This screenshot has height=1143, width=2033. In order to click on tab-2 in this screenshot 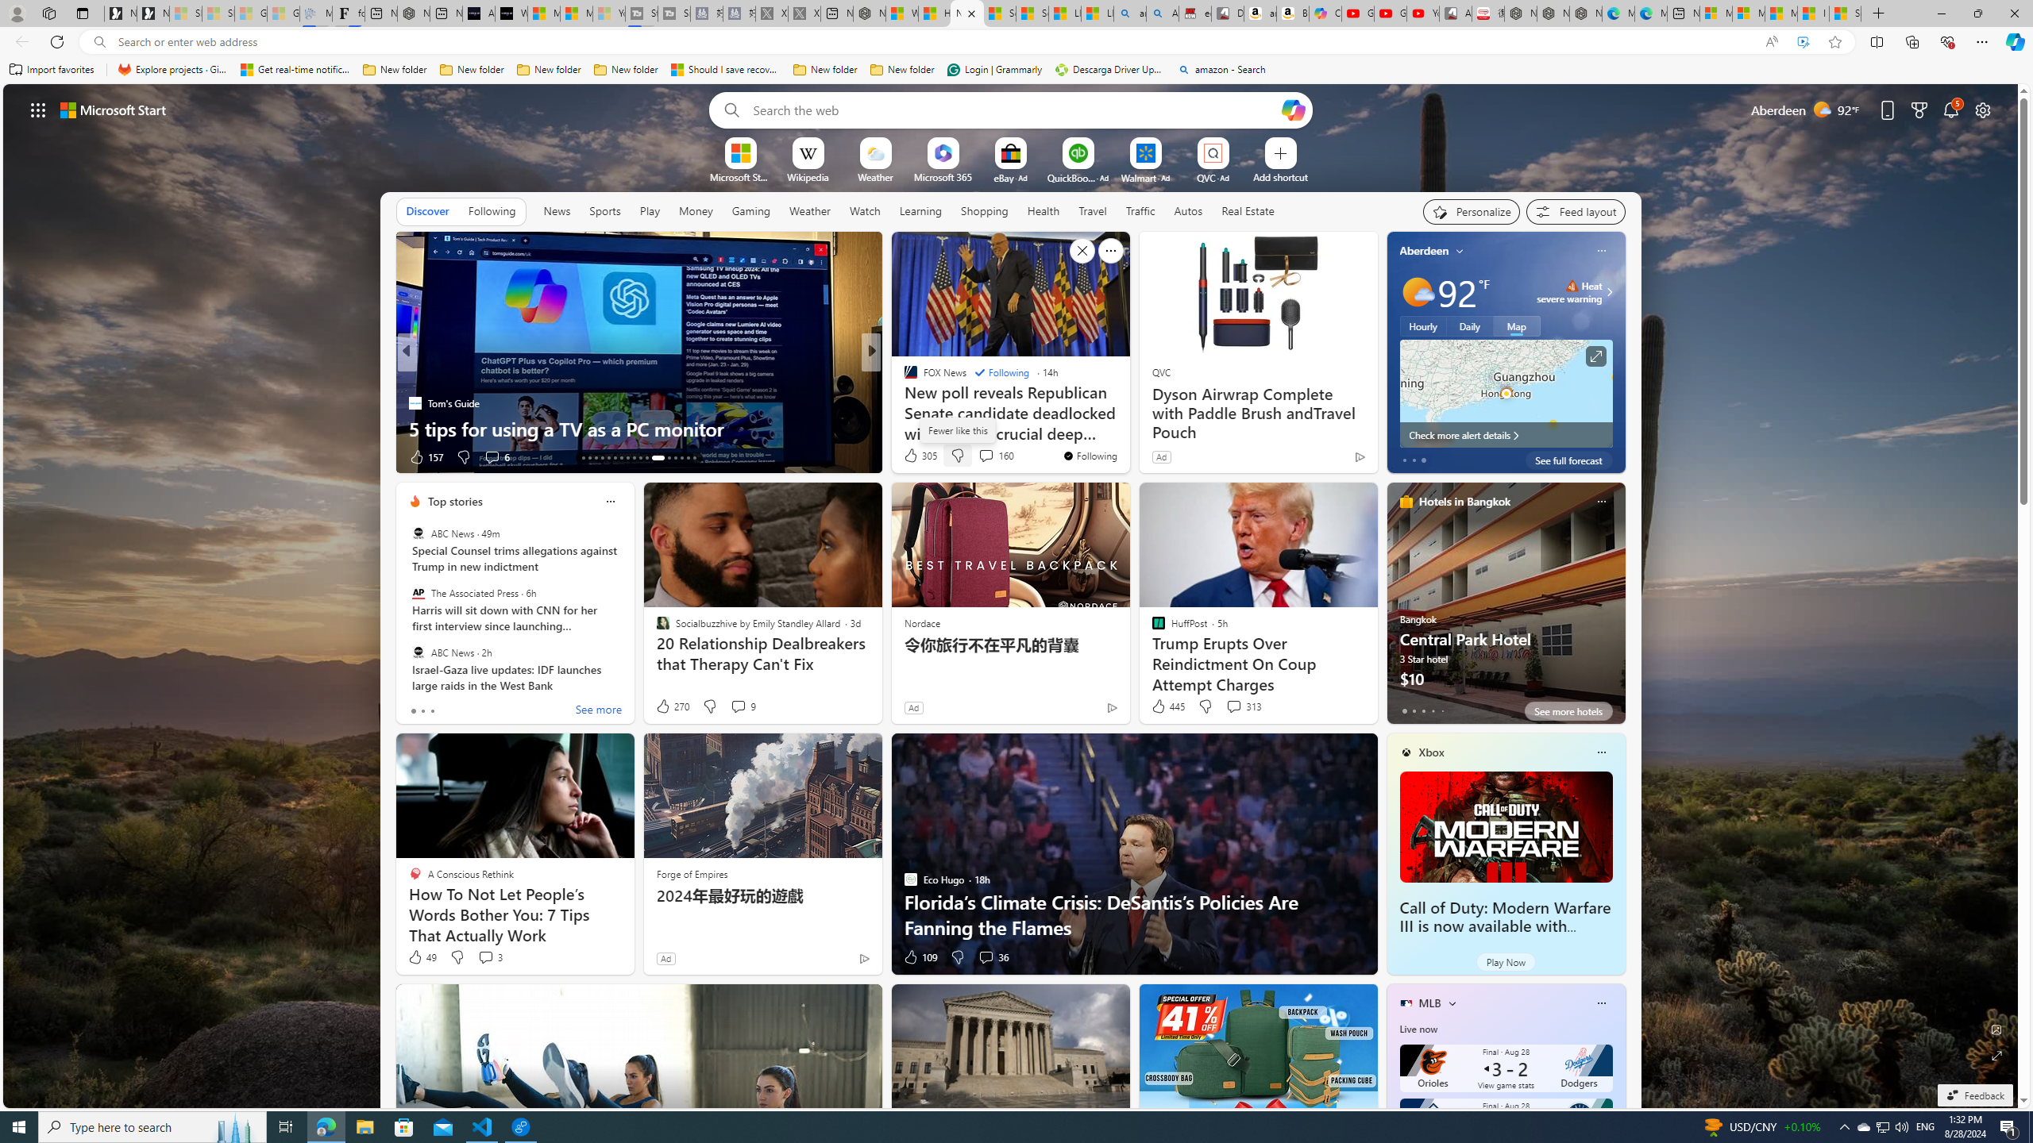, I will do `click(1423, 710)`.